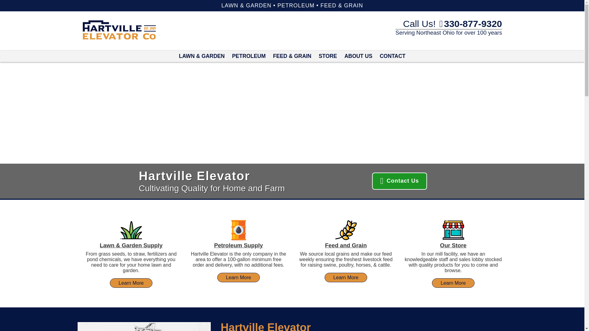 The height and width of the screenshot is (331, 589). I want to click on Learn More, so click(453, 283).